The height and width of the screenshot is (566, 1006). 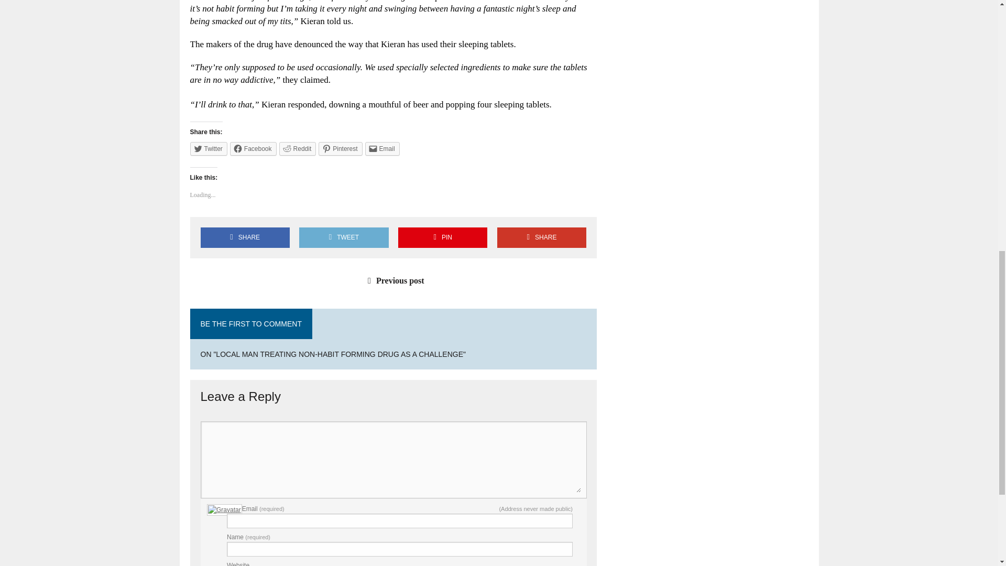 What do you see at coordinates (442, 238) in the screenshot?
I see `Pin This Post` at bounding box center [442, 238].